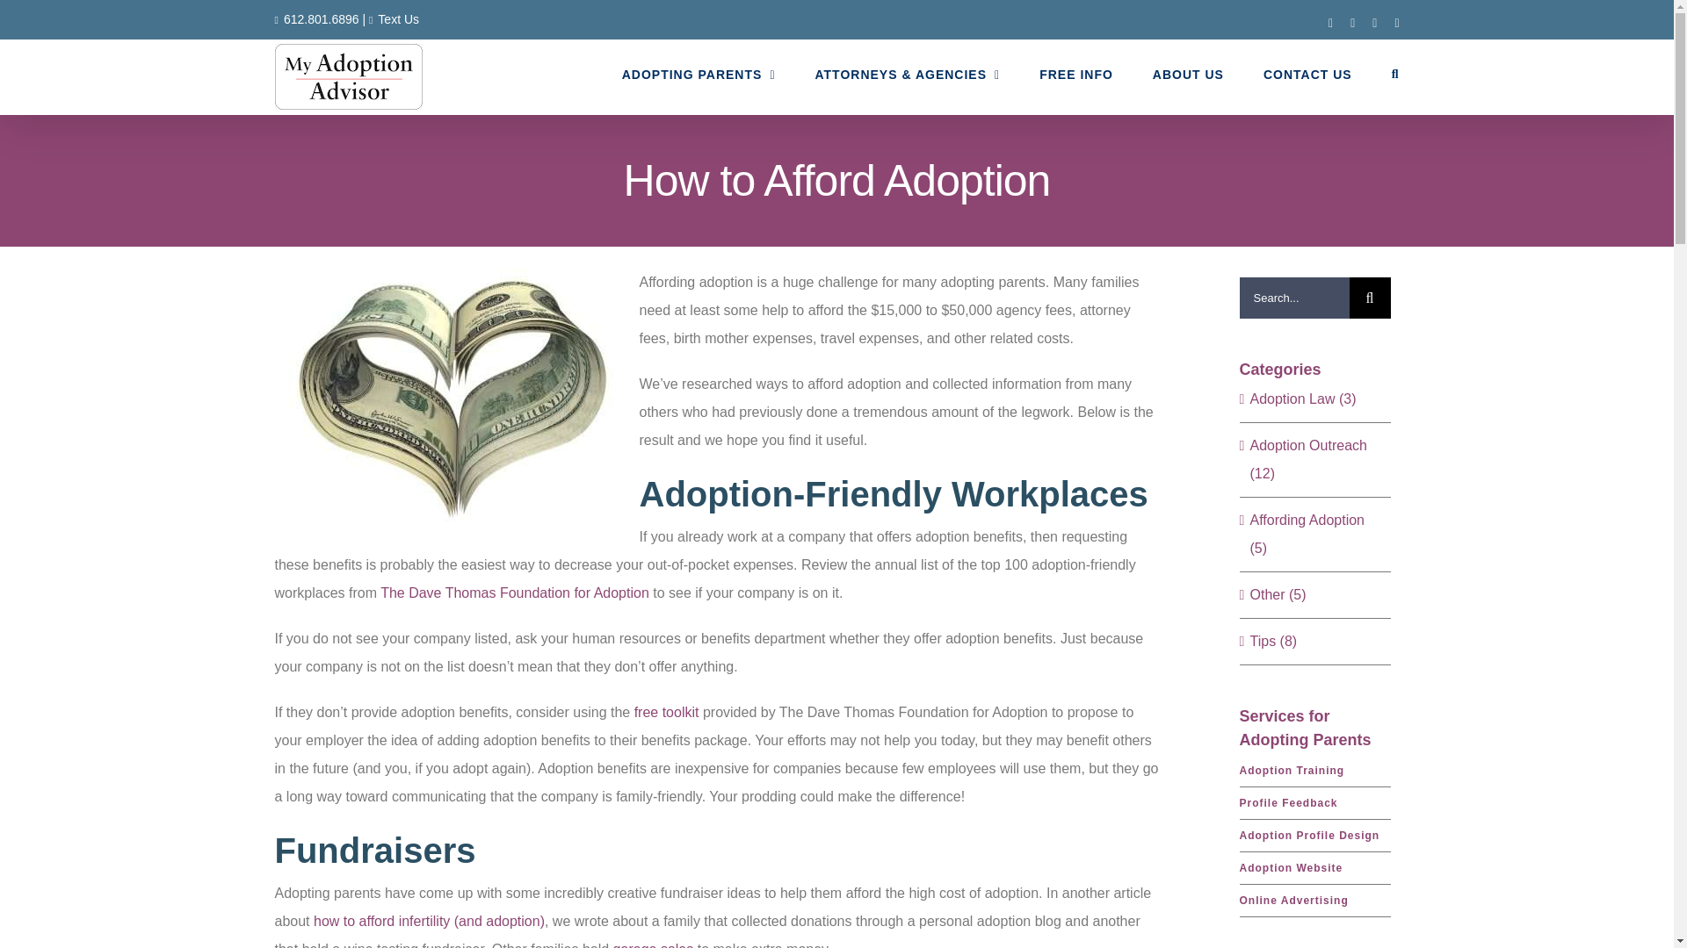  What do you see at coordinates (398, 19) in the screenshot?
I see `Text Us` at bounding box center [398, 19].